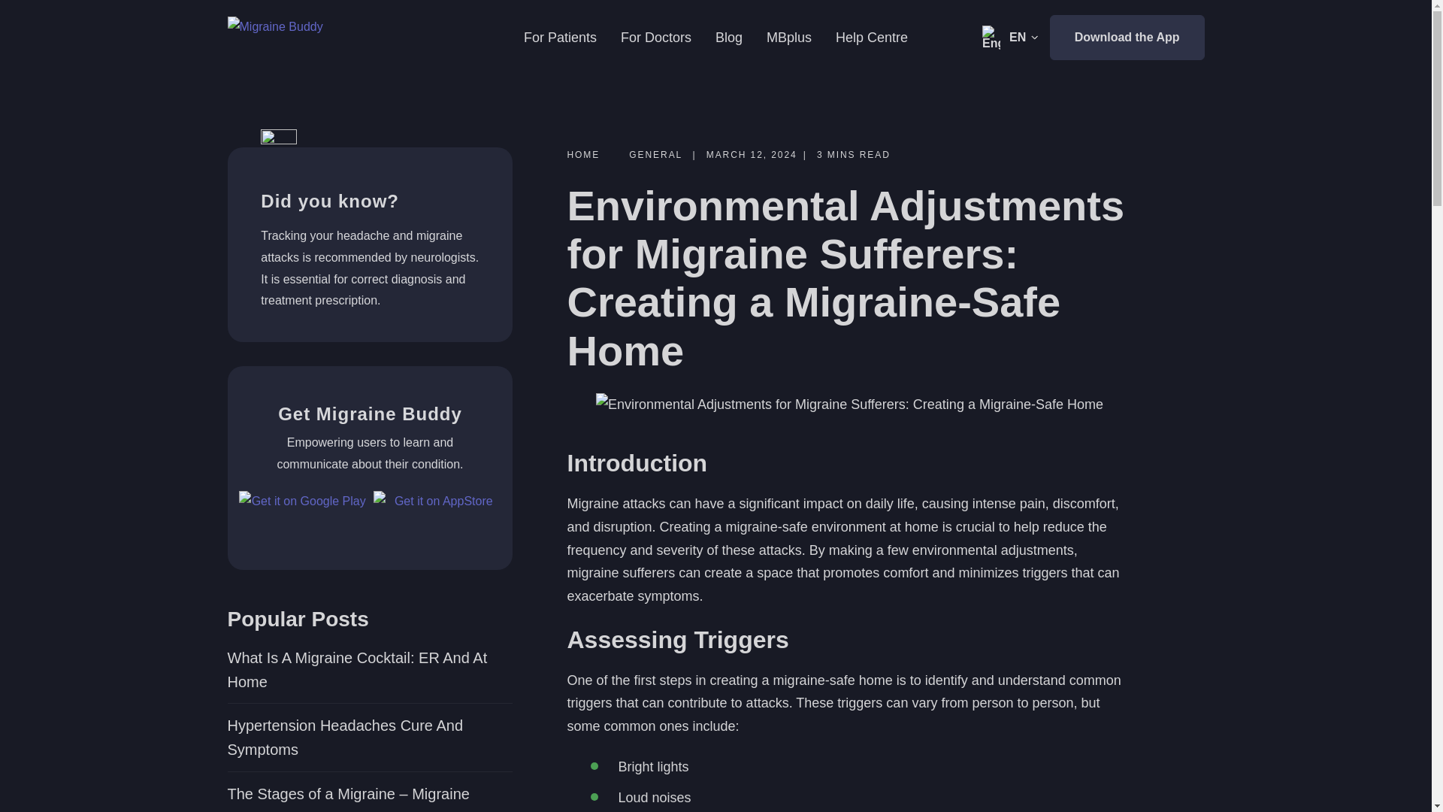 The image size is (1443, 812). Describe the element at coordinates (560, 38) in the screenshot. I see `For Patients` at that location.